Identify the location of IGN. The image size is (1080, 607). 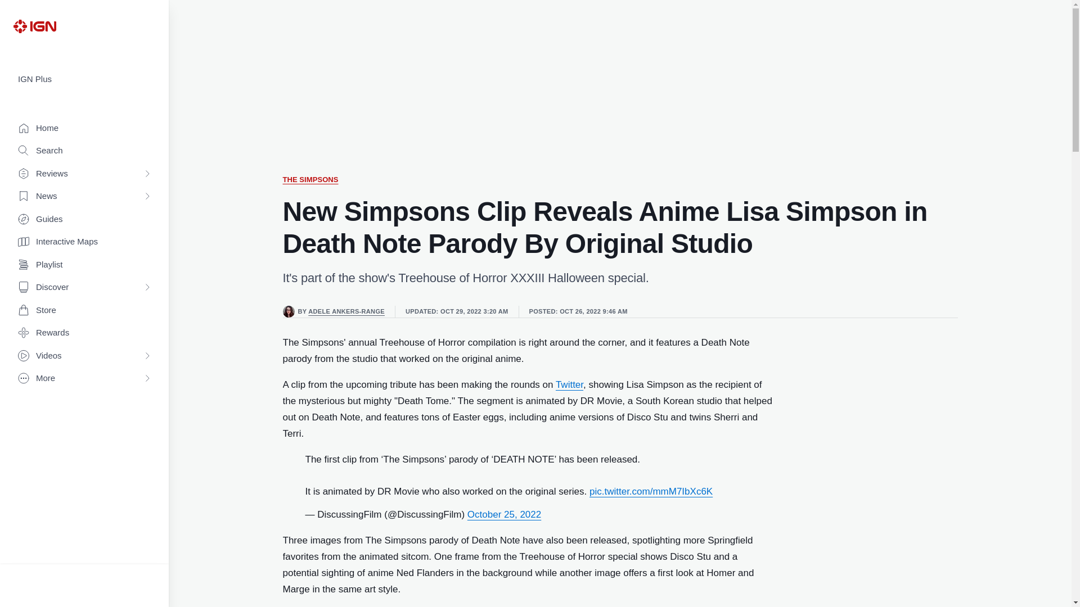
(34, 26).